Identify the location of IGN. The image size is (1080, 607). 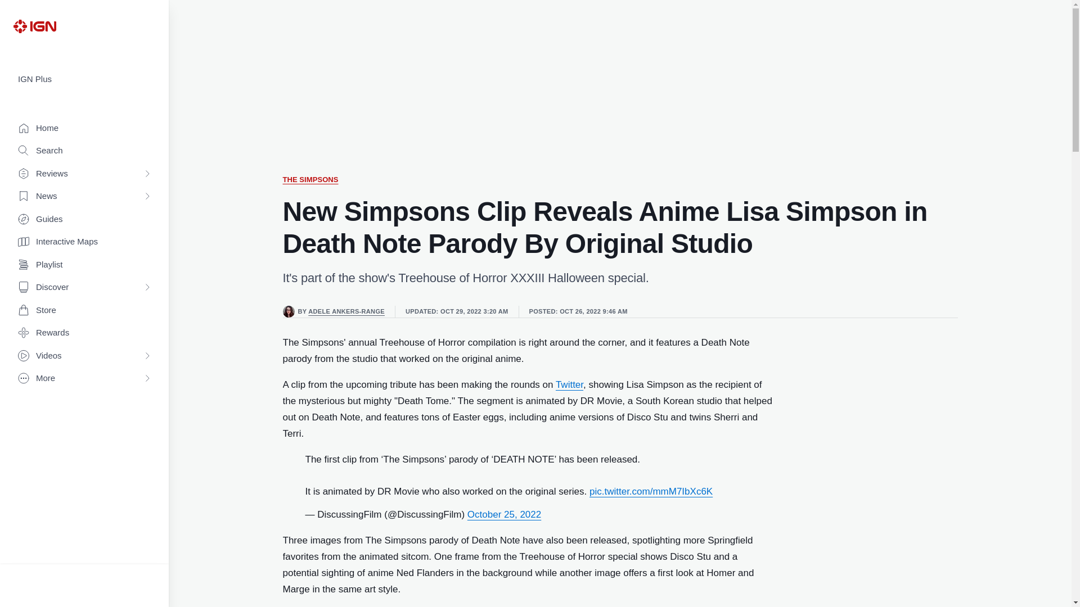
(34, 26).